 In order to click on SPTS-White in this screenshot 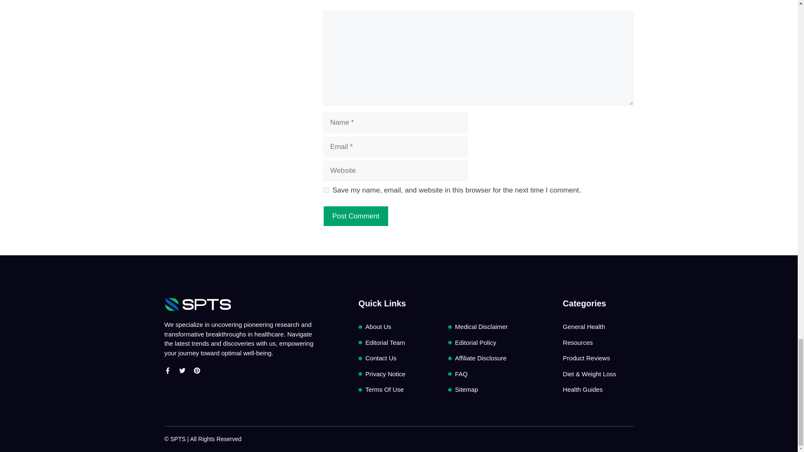, I will do `click(198, 304)`.